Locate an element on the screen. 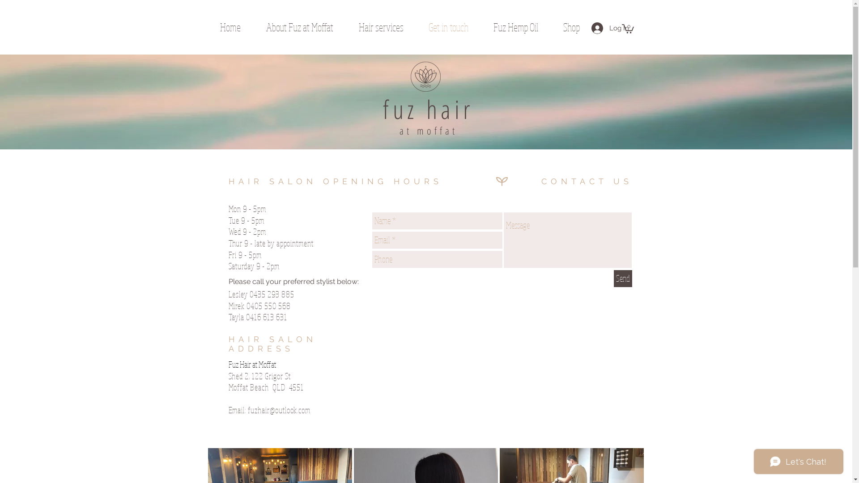 This screenshot has width=859, height=483. at moffat is located at coordinates (429, 131).